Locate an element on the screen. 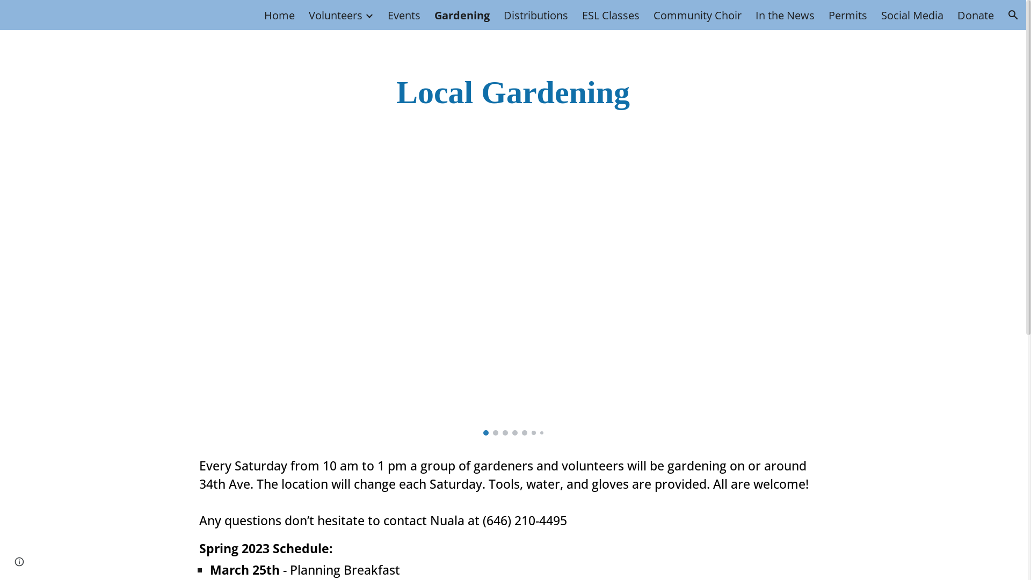 This screenshot has height=580, width=1031. Expand/Collapse is located at coordinates (369, 15).